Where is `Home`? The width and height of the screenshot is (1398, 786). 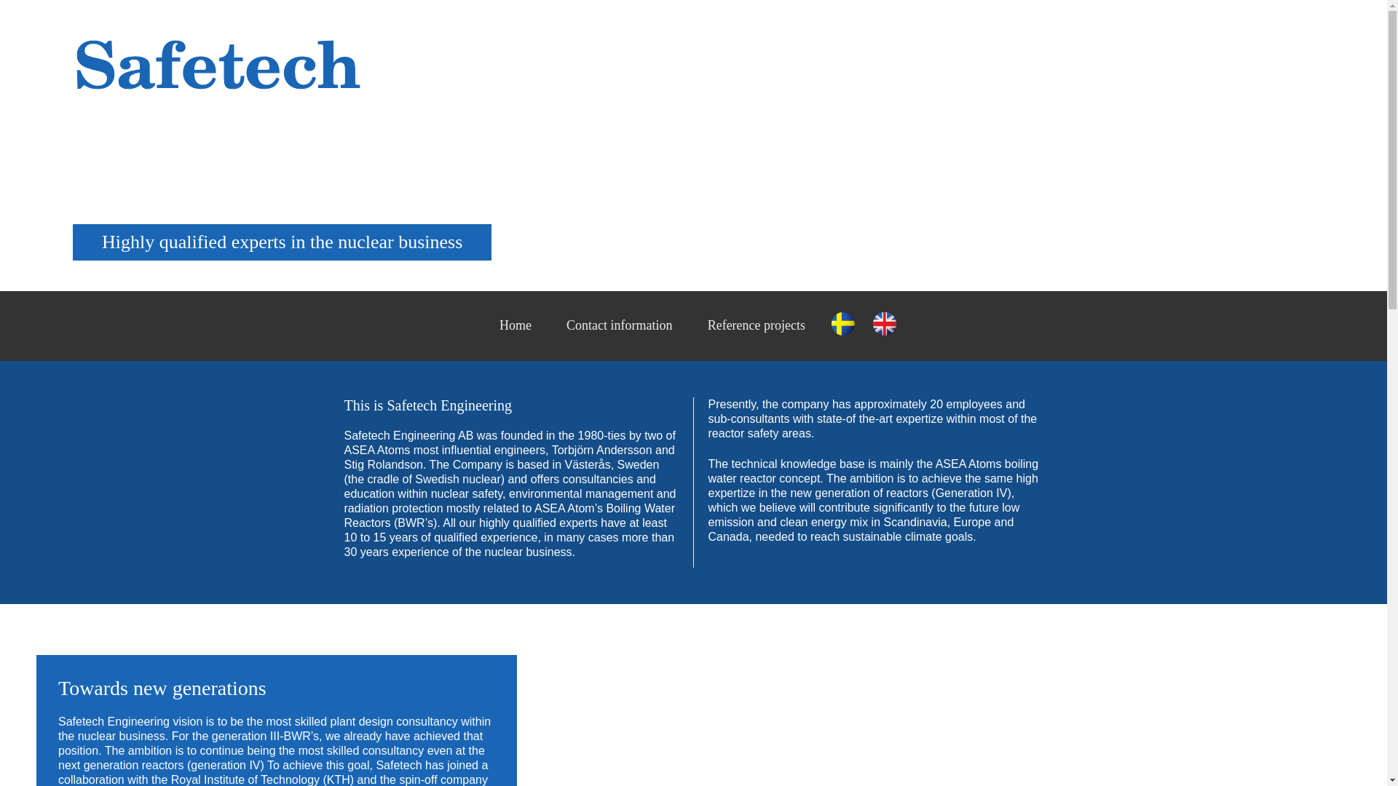 Home is located at coordinates (516, 325).